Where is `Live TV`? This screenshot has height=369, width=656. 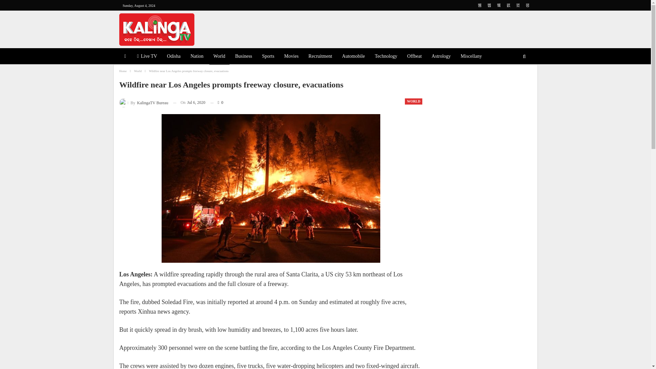
Live TV is located at coordinates (147, 57).